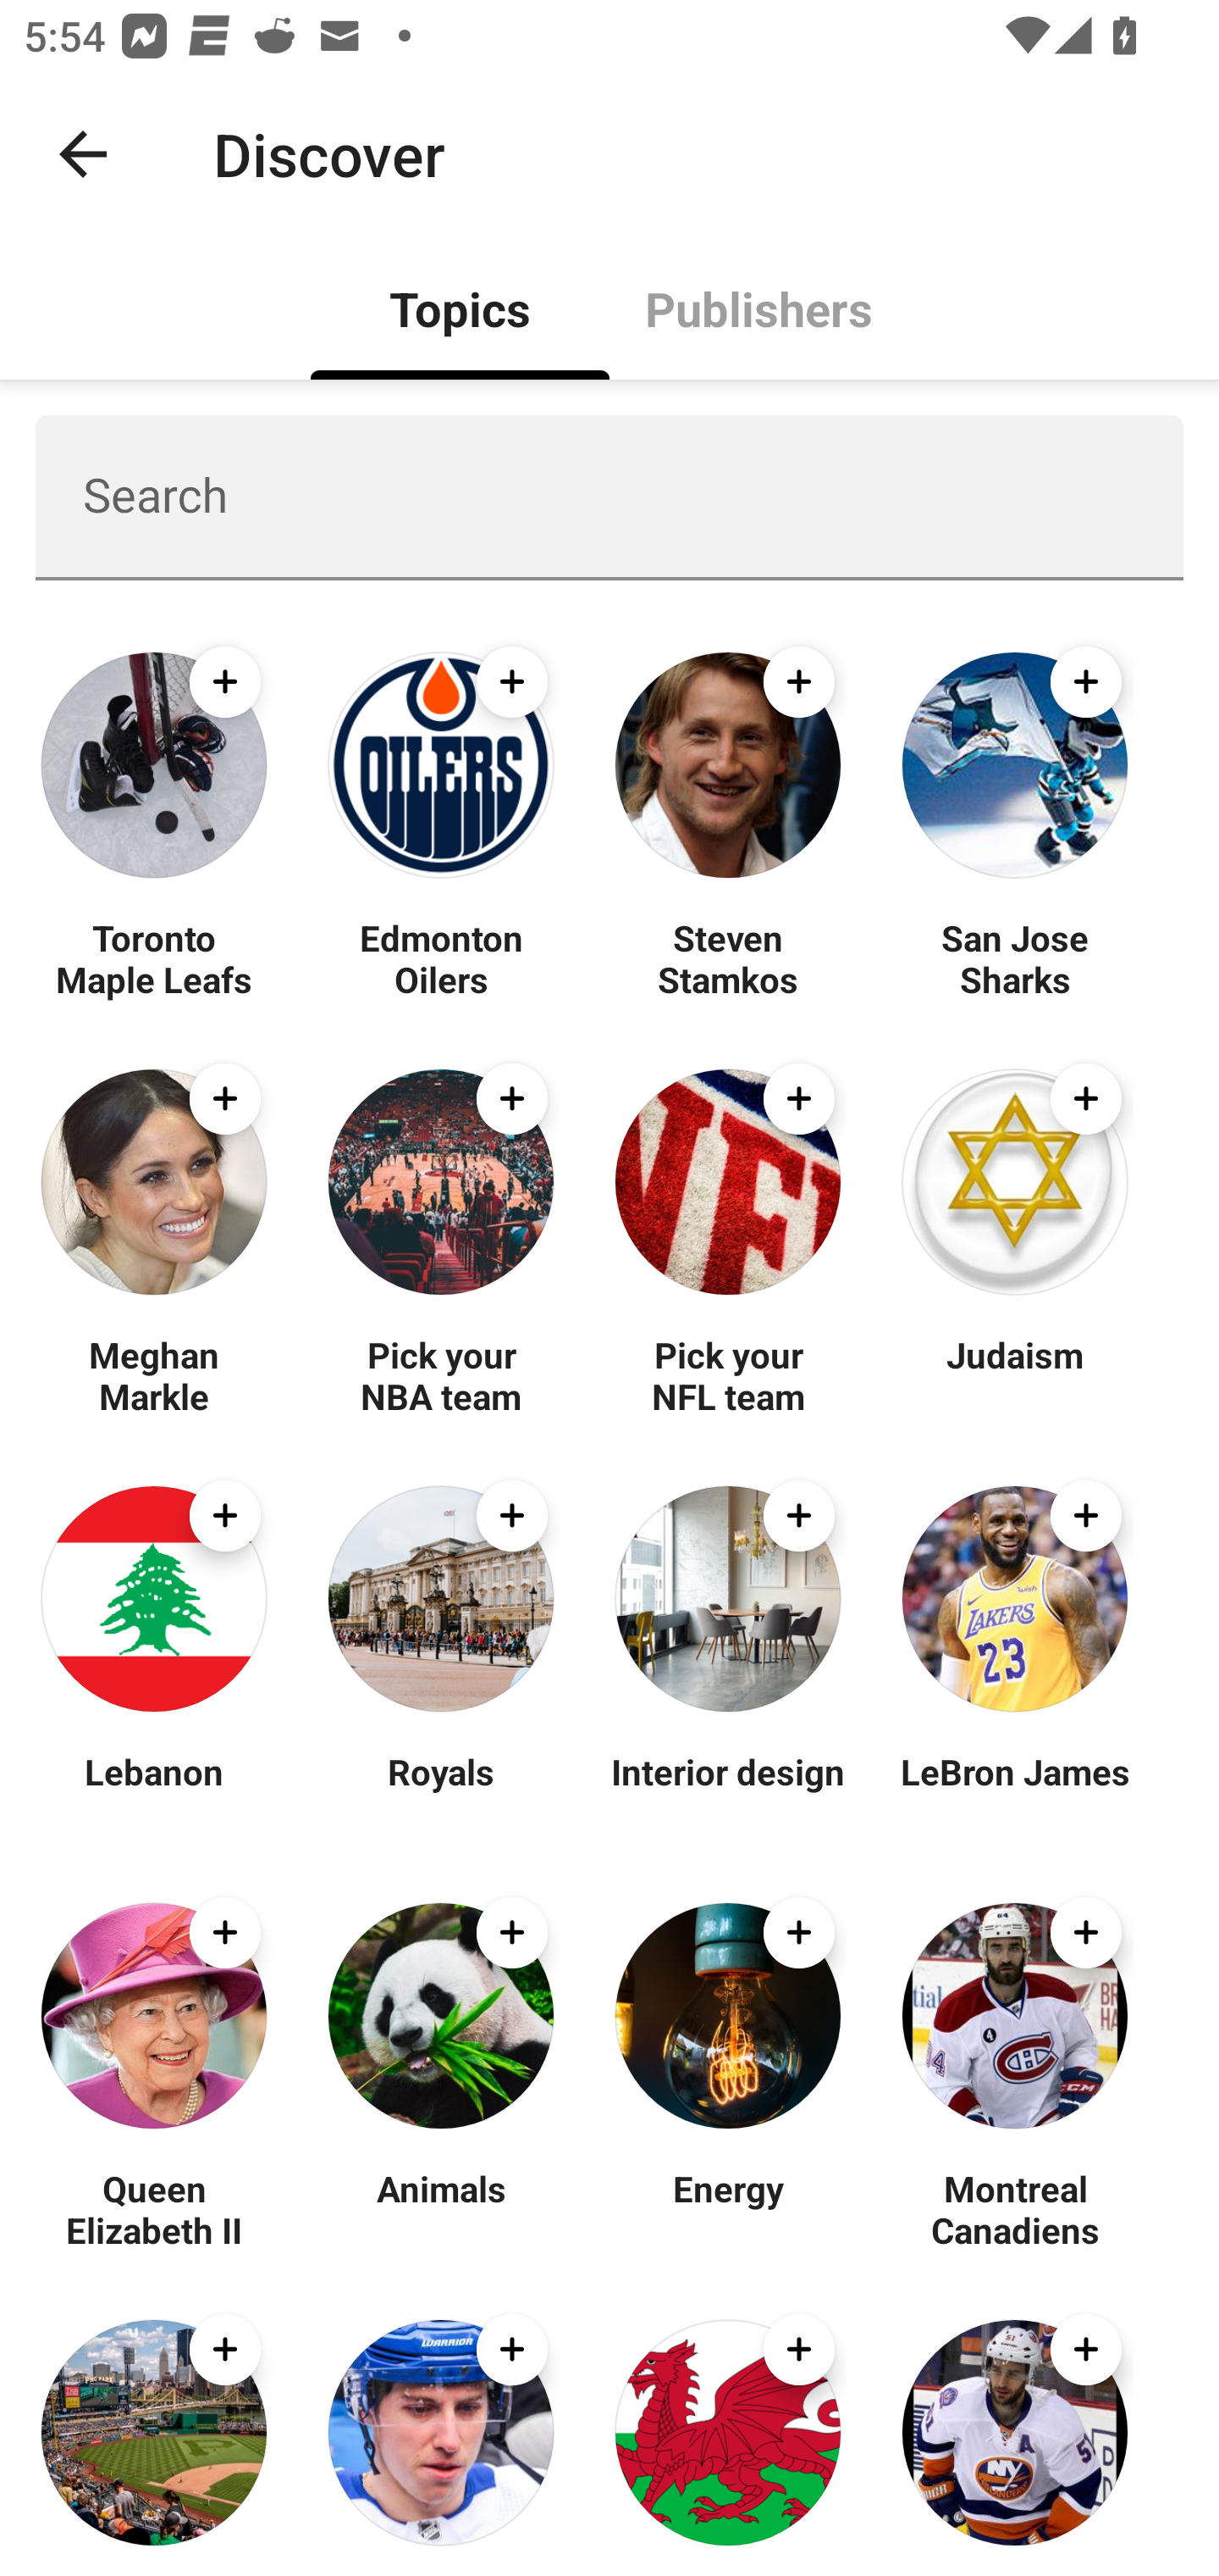  I want to click on Energy, so click(728, 2208).